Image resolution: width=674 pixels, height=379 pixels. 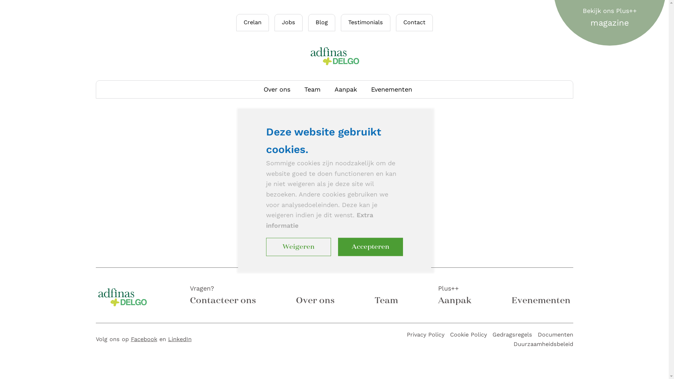 What do you see at coordinates (555, 335) in the screenshot?
I see `Documenten` at bounding box center [555, 335].